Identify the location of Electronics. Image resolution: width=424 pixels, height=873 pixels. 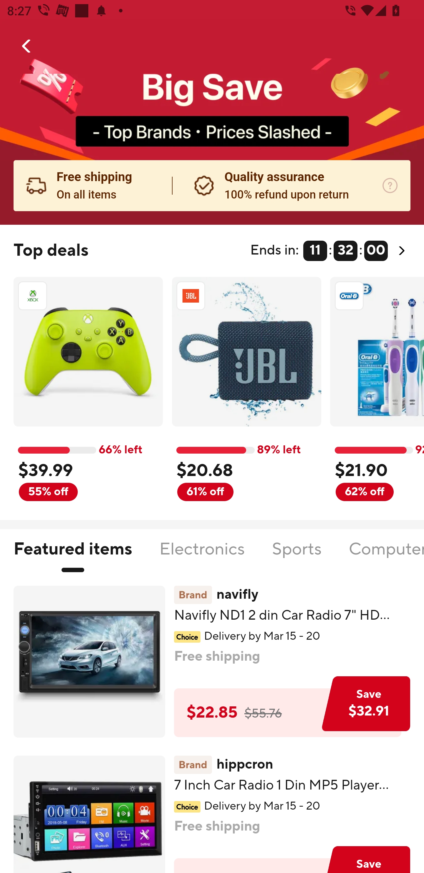
(202, 555).